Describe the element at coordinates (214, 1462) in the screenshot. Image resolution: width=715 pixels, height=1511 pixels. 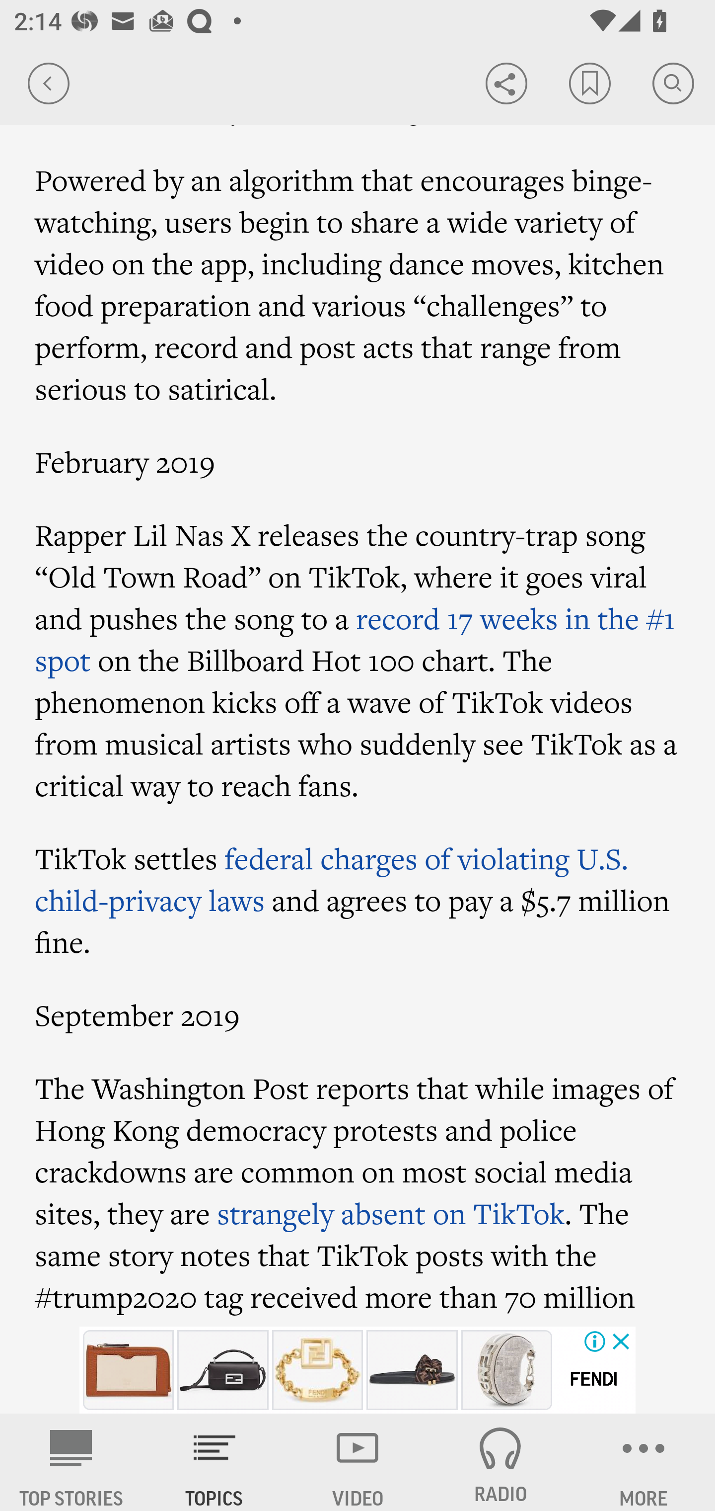
I see `TOPICS` at that location.